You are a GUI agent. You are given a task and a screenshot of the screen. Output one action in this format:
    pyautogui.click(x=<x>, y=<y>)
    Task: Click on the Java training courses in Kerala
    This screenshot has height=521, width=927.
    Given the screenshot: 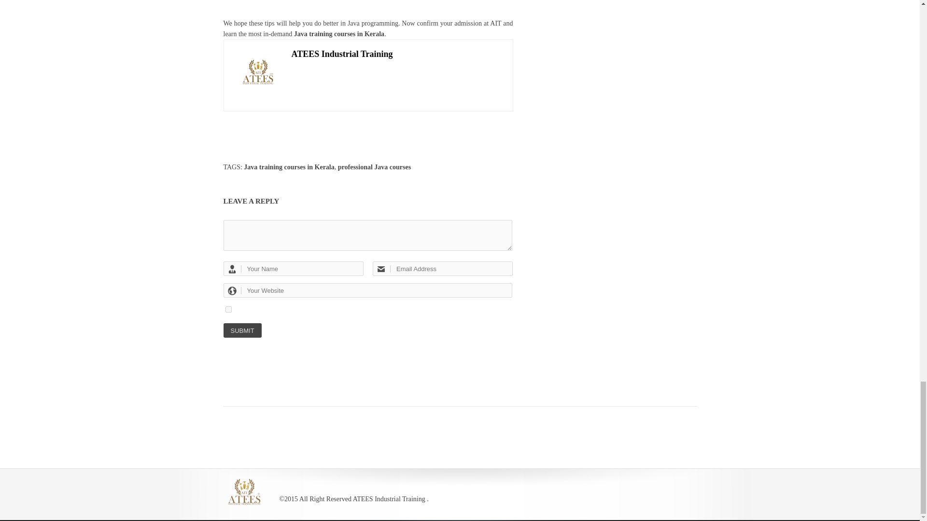 What is the action you would take?
    pyautogui.click(x=289, y=167)
    